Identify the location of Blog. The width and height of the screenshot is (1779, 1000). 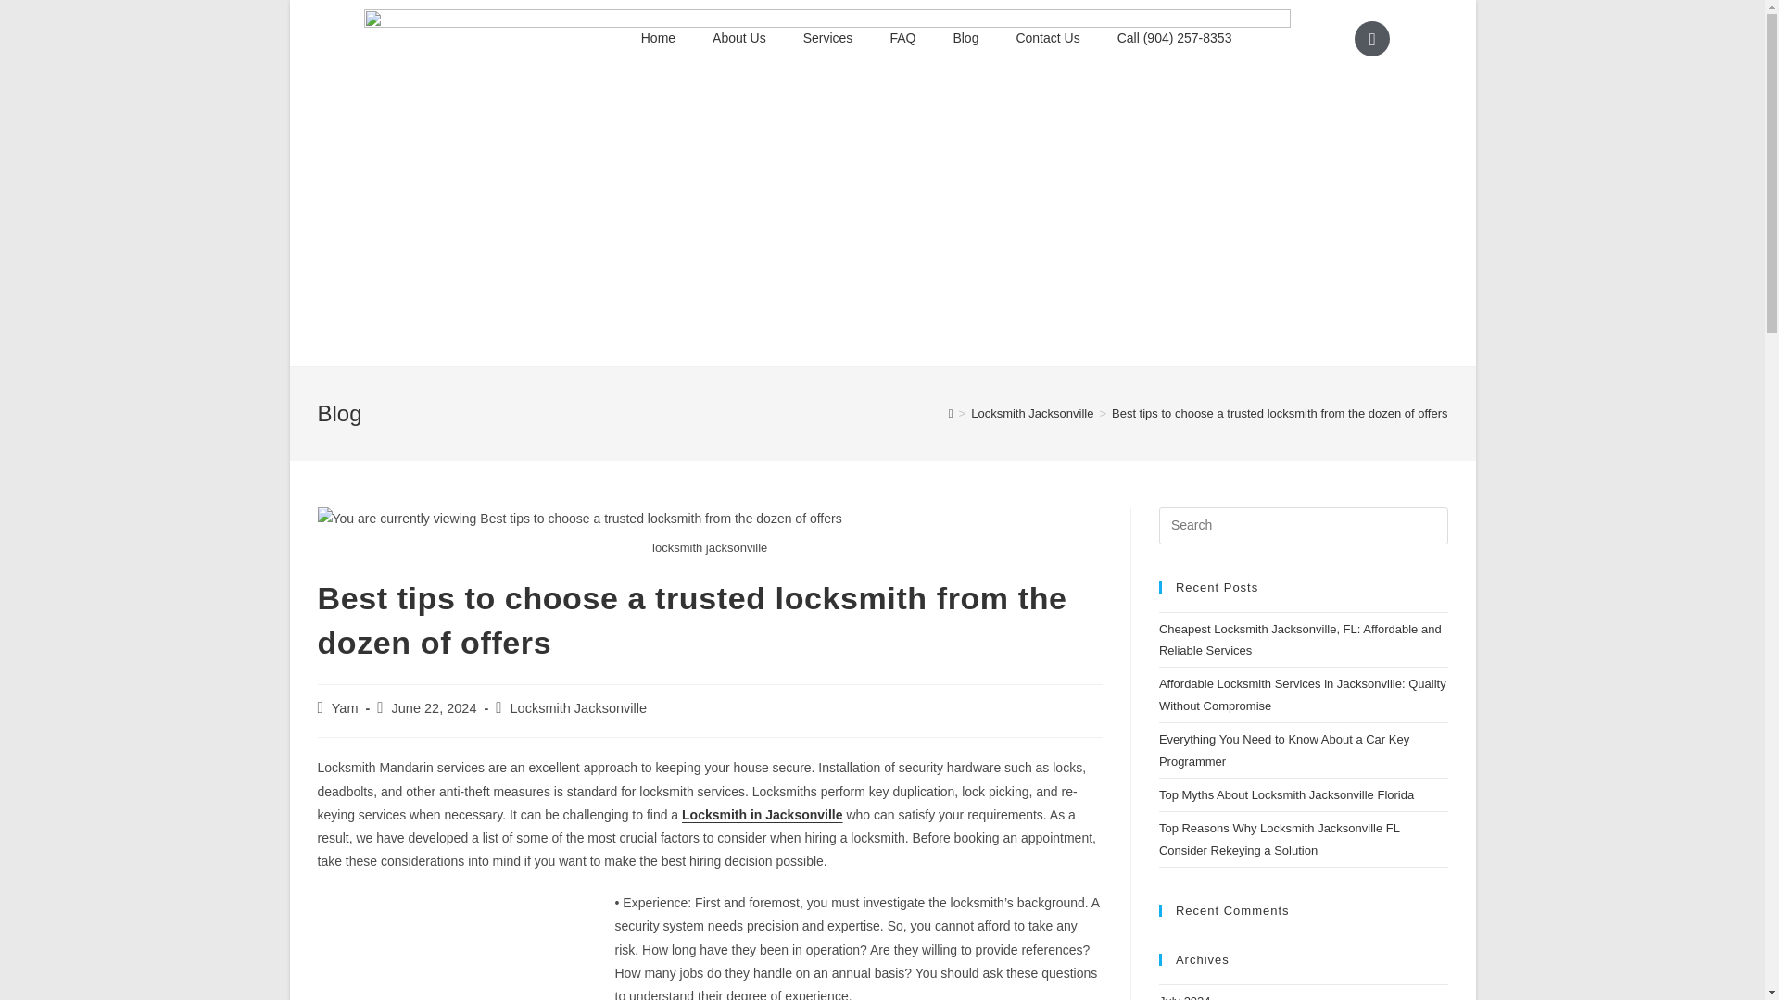
(965, 37).